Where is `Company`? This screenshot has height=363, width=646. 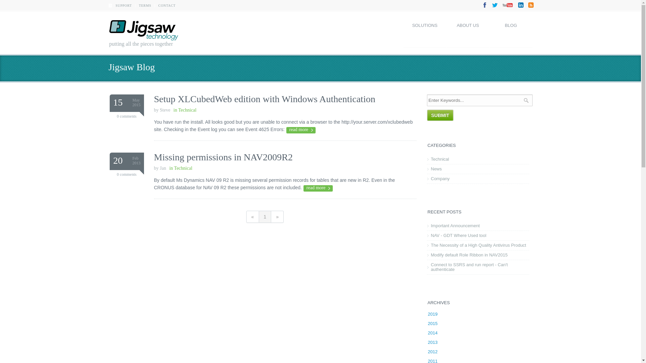 Company is located at coordinates (478, 179).